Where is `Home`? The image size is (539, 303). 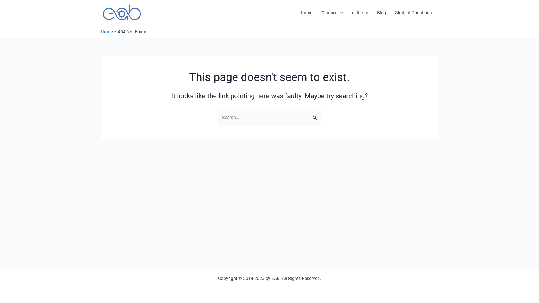
Home is located at coordinates (307, 13).